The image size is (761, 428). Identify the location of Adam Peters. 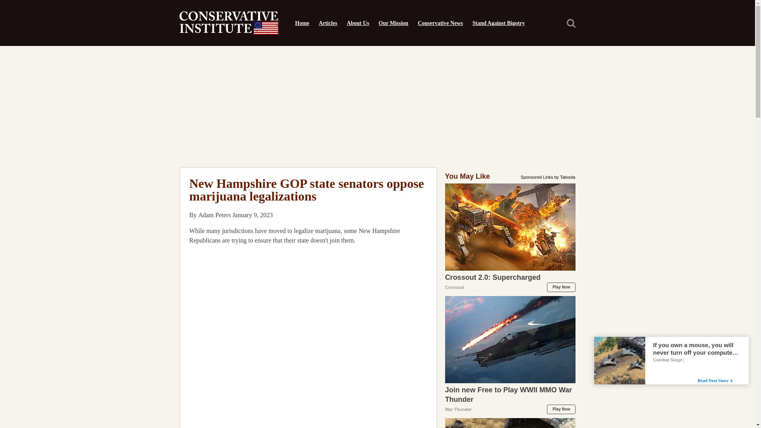
(214, 215).